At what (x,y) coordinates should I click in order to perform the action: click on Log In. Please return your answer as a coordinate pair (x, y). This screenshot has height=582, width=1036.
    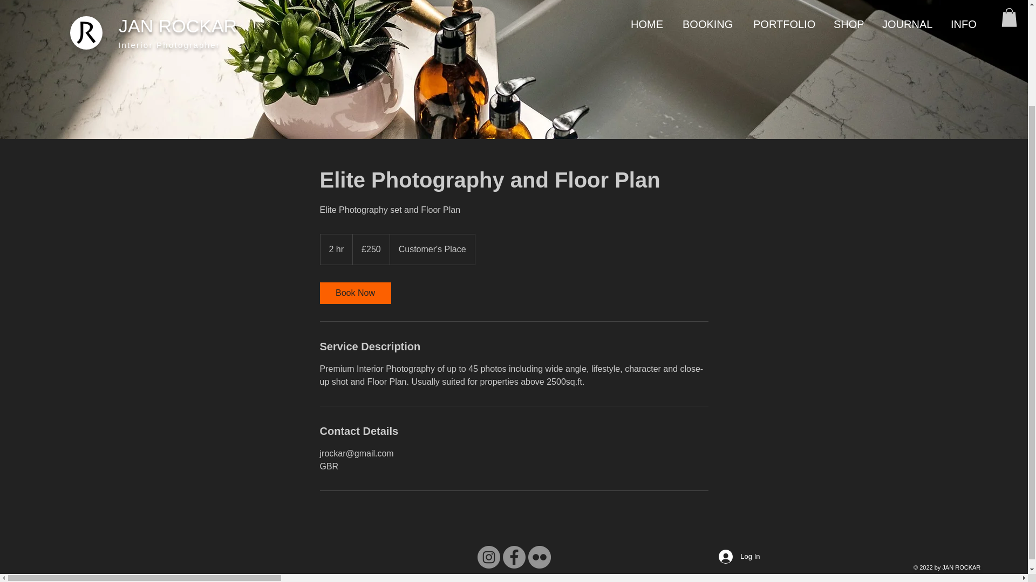
    Looking at the image, I should click on (739, 432).